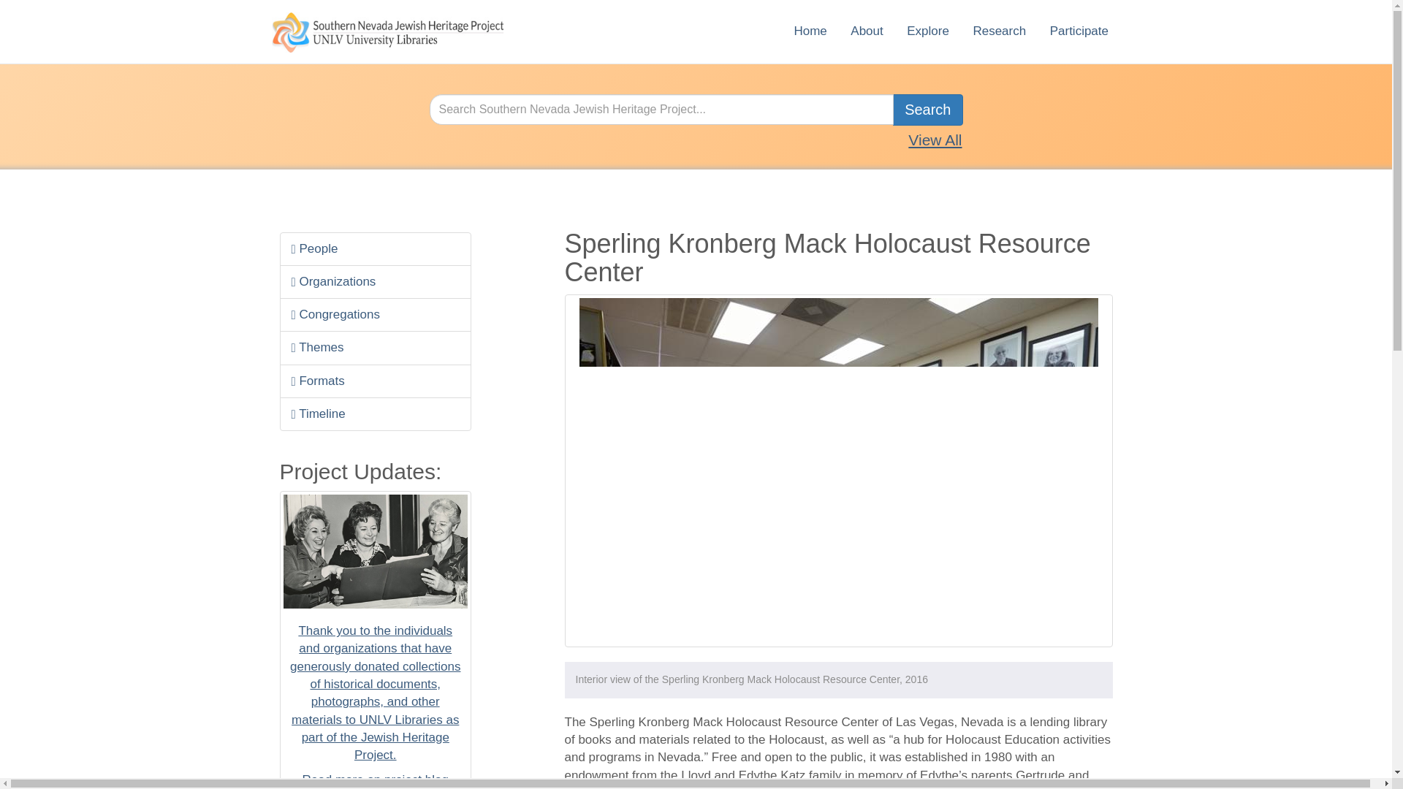 The width and height of the screenshot is (1403, 789). I want to click on About, so click(867, 31).